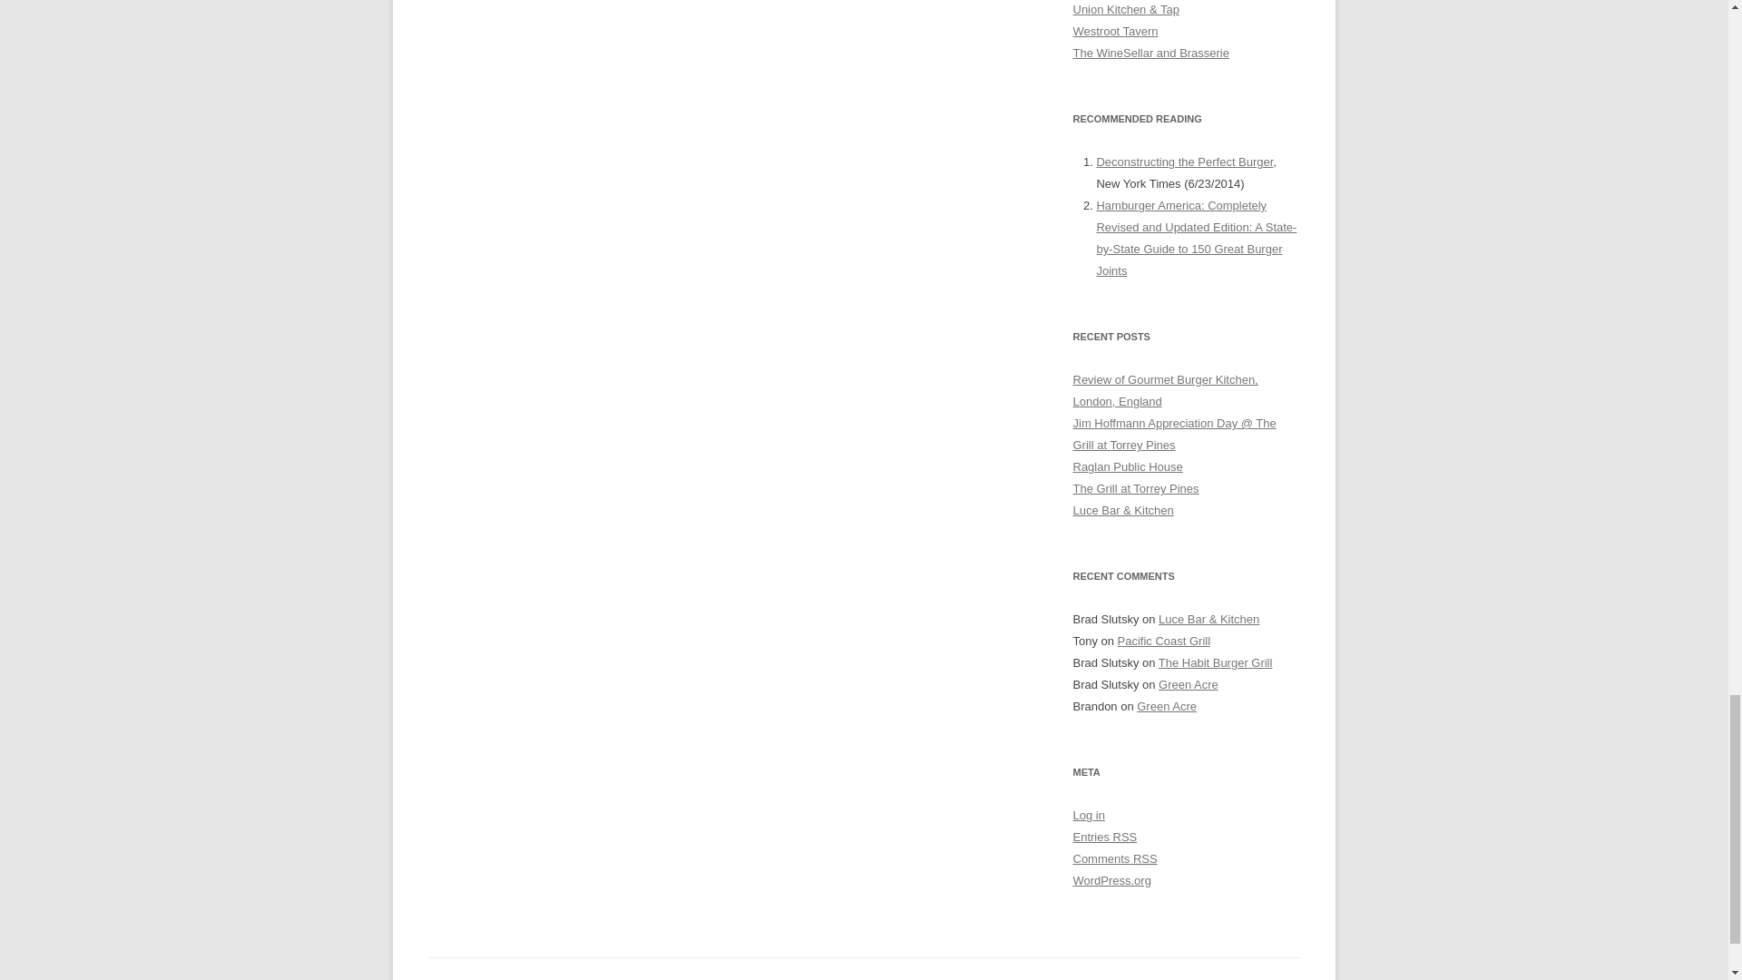 This screenshot has width=1742, height=980. I want to click on Really Simple Syndication, so click(1145, 858).